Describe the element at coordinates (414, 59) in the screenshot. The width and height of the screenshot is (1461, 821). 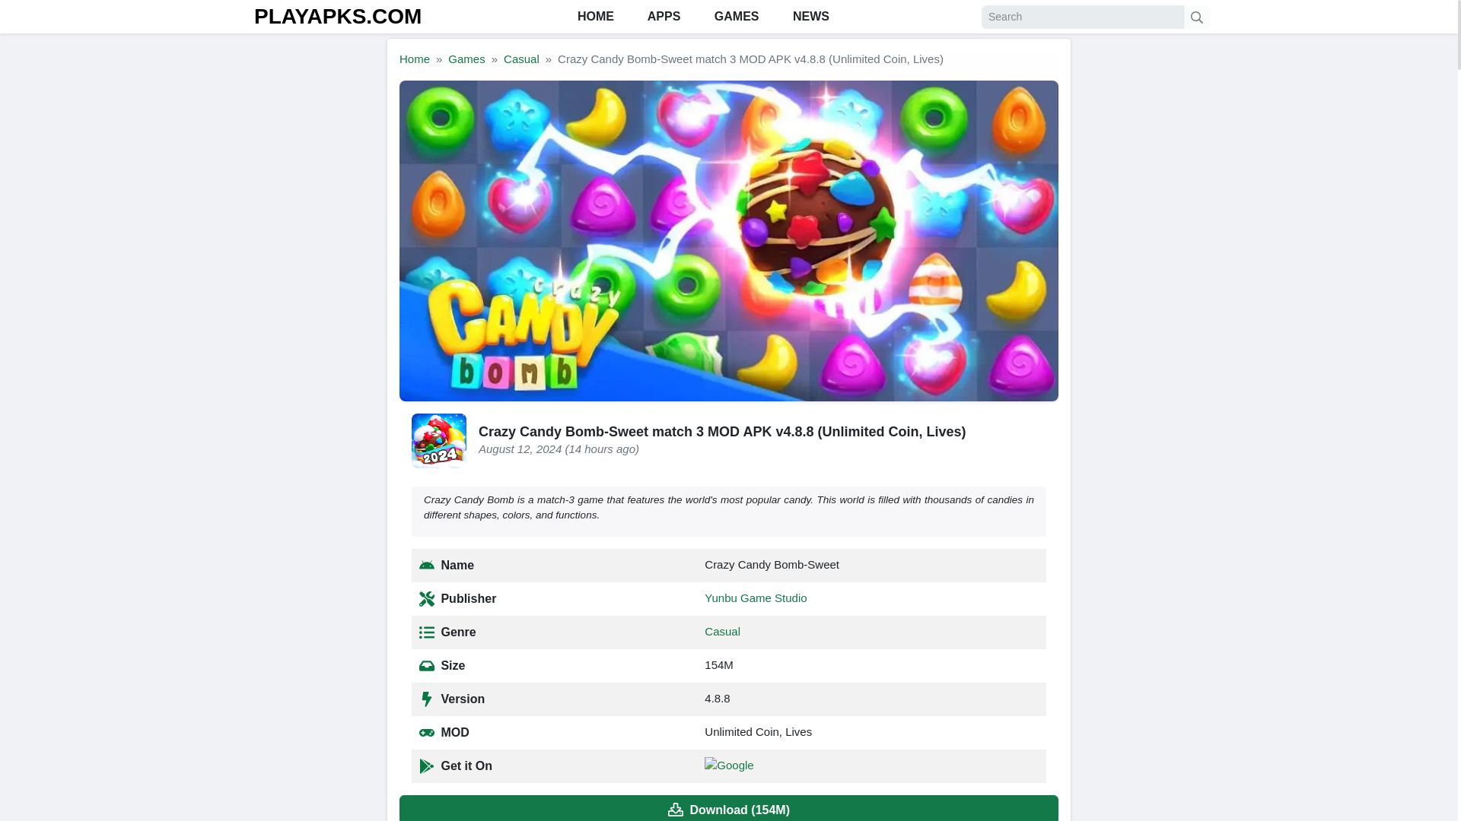
I see `Home` at that location.